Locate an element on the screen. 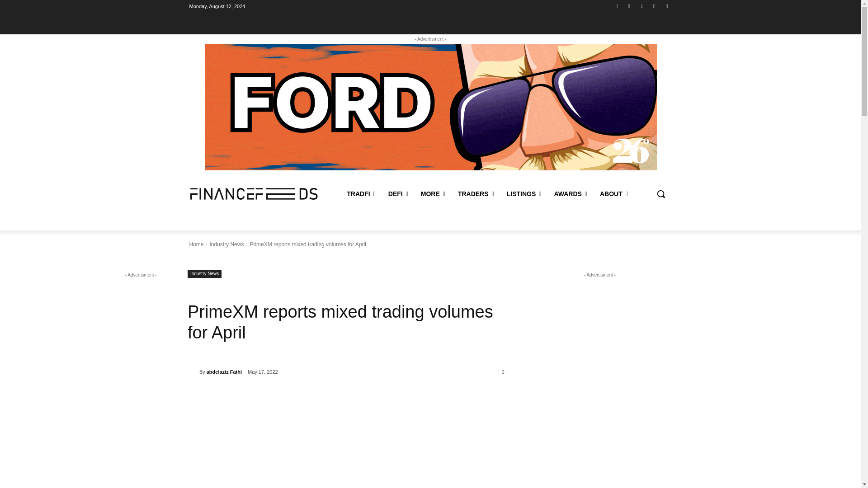 This screenshot has height=488, width=868. Linkedin is located at coordinates (641, 6).